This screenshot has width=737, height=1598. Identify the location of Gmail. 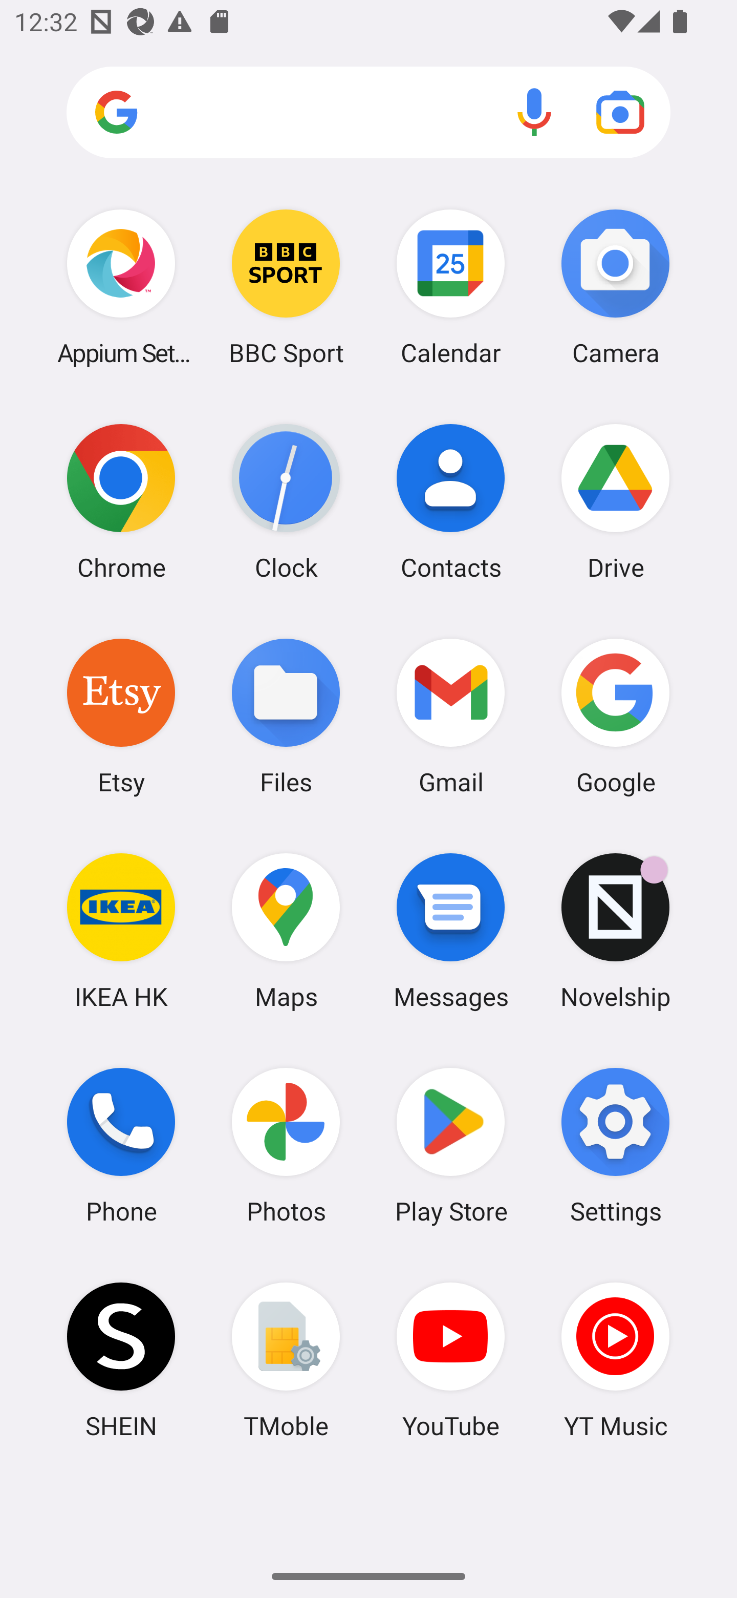
(451, 716).